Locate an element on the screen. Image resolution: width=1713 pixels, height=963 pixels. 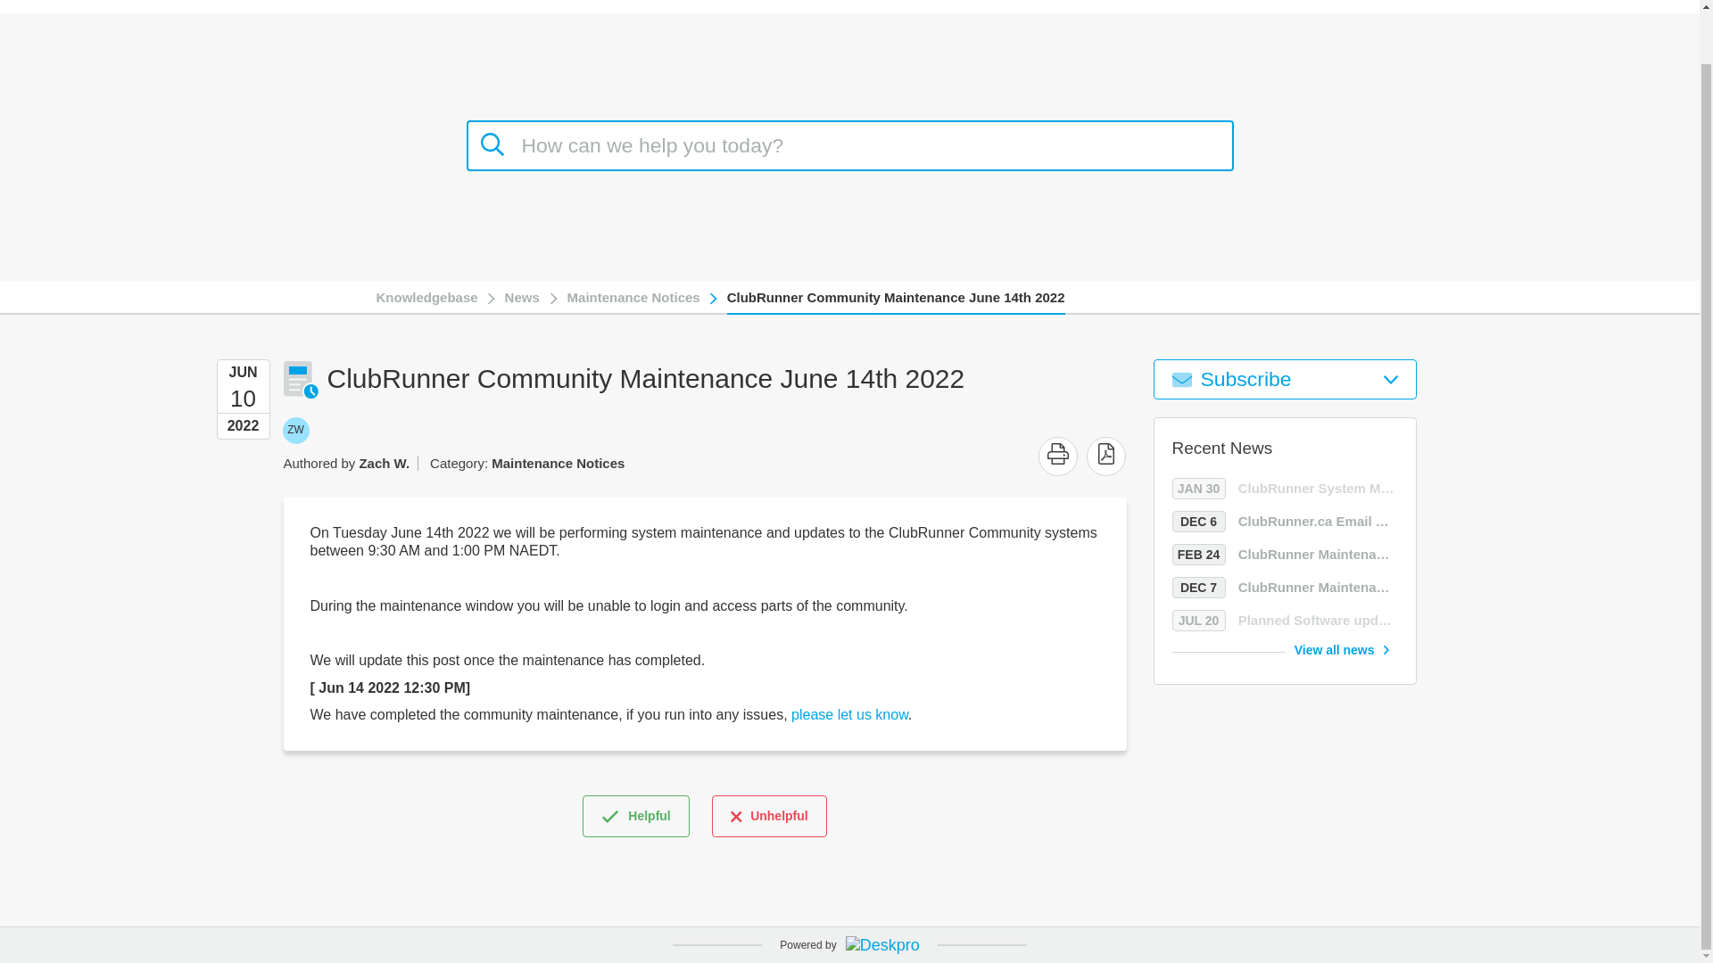
Maintenance Notices is located at coordinates (896, 298).